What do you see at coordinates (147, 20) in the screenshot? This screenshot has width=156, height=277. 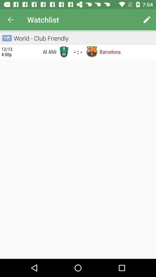 I see `select item to the right of the watchlist` at bounding box center [147, 20].